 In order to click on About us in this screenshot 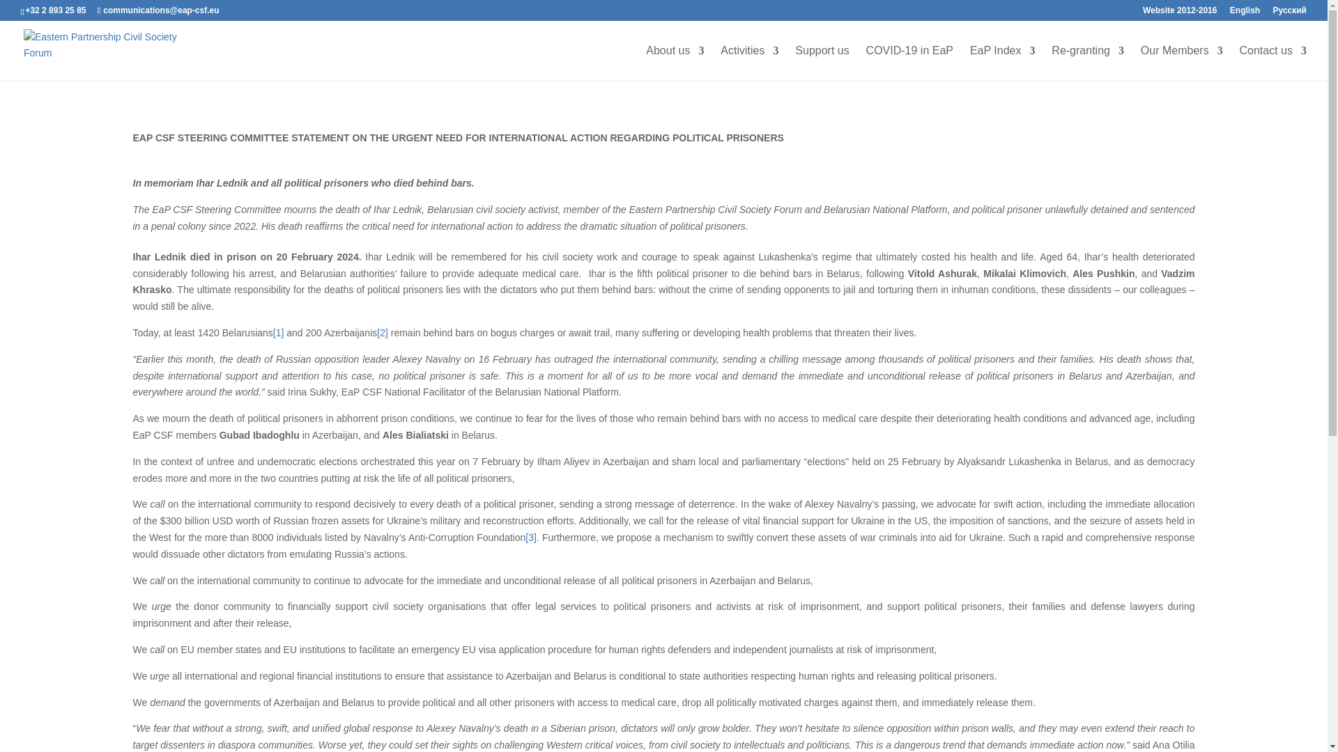, I will do `click(675, 63)`.